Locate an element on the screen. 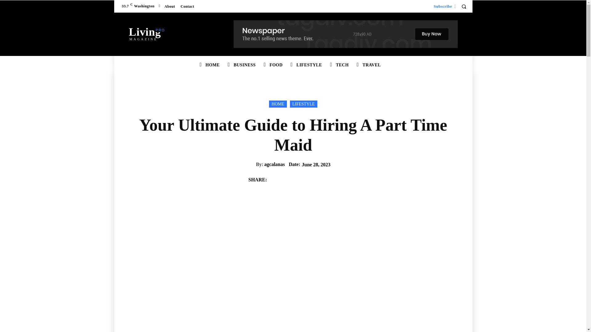  About is located at coordinates (187, 6).